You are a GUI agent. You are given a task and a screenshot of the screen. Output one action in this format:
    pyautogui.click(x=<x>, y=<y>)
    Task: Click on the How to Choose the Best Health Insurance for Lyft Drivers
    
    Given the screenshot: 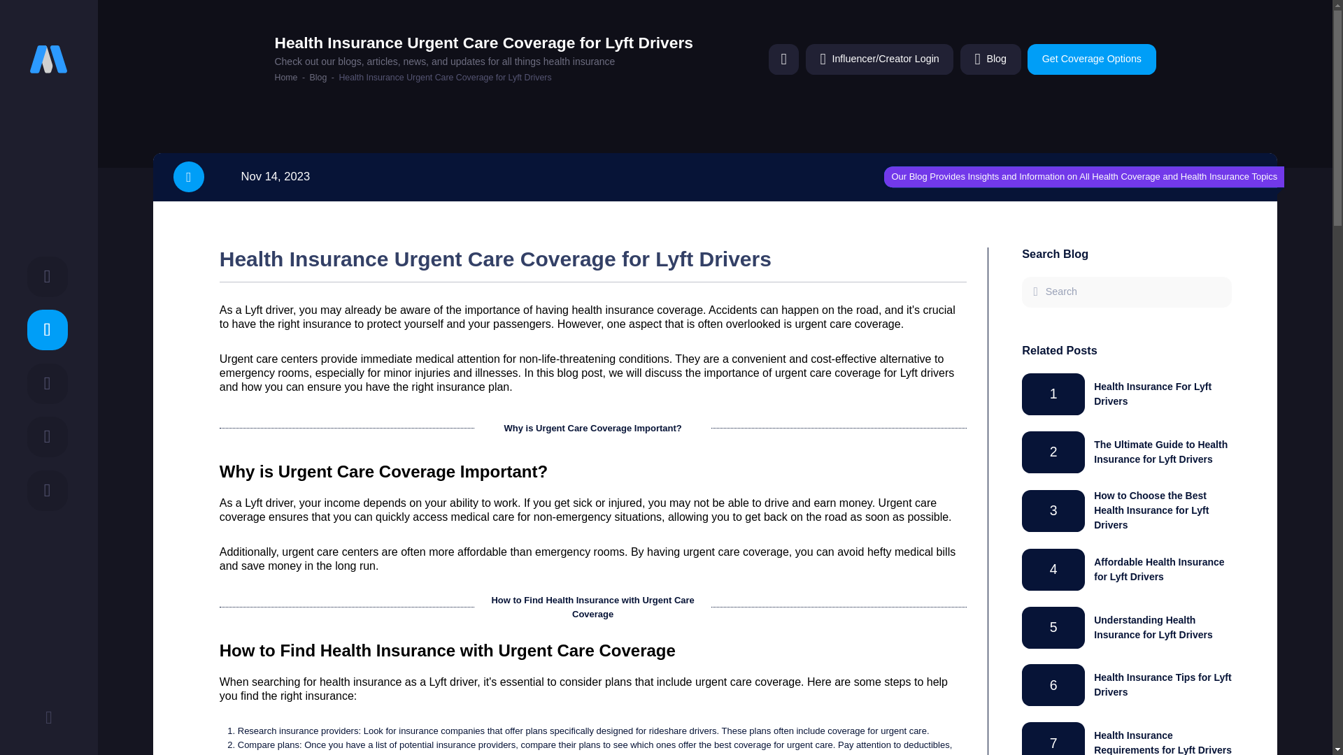 What is the action you would take?
    pyautogui.click(x=1151, y=510)
    